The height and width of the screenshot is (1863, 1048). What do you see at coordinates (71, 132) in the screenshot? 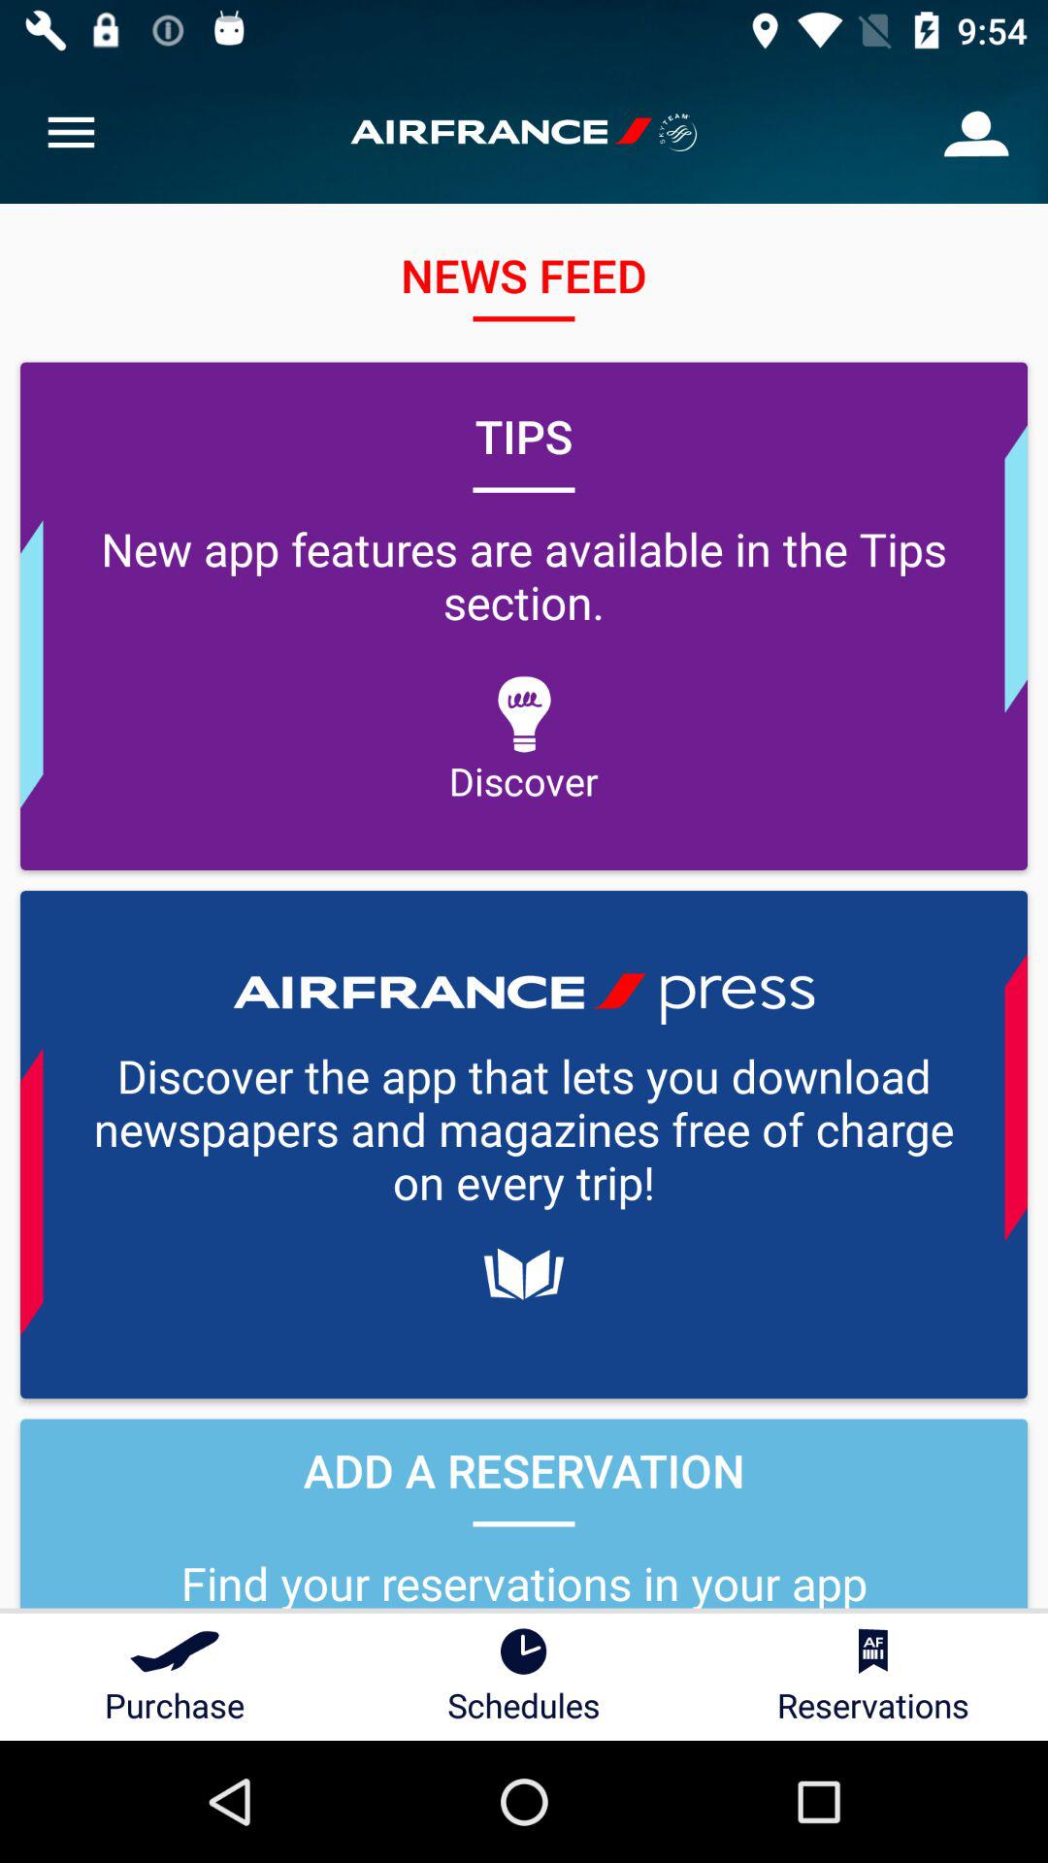
I see `tap item at the top left corner` at bounding box center [71, 132].